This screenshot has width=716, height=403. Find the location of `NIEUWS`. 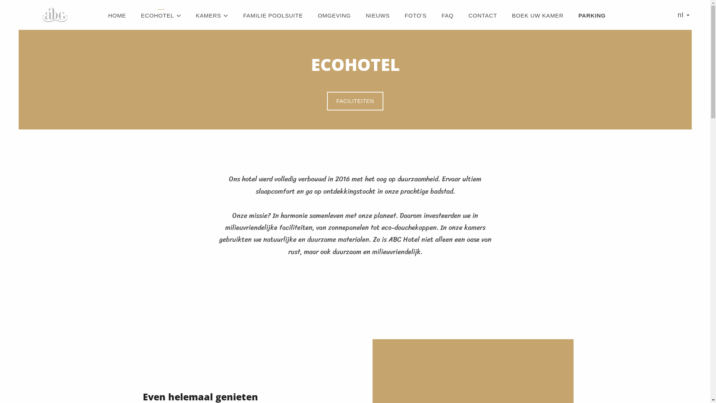

NIEUWS is located at coordinates (378, 16).